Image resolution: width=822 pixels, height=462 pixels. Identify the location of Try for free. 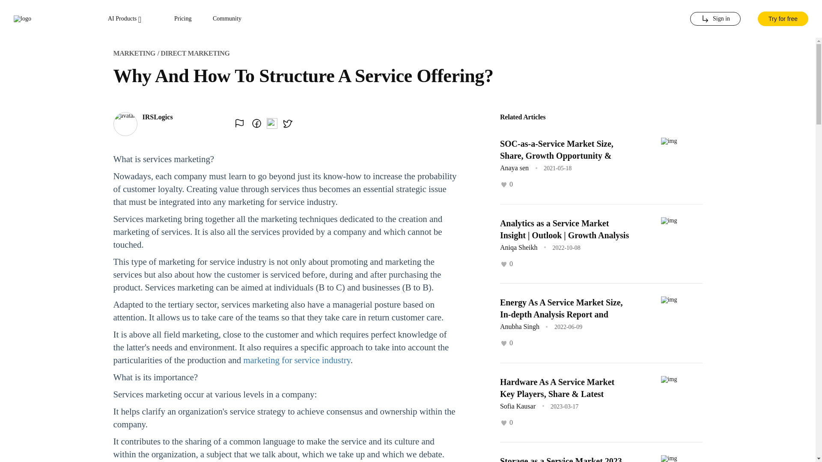
(783, 19).